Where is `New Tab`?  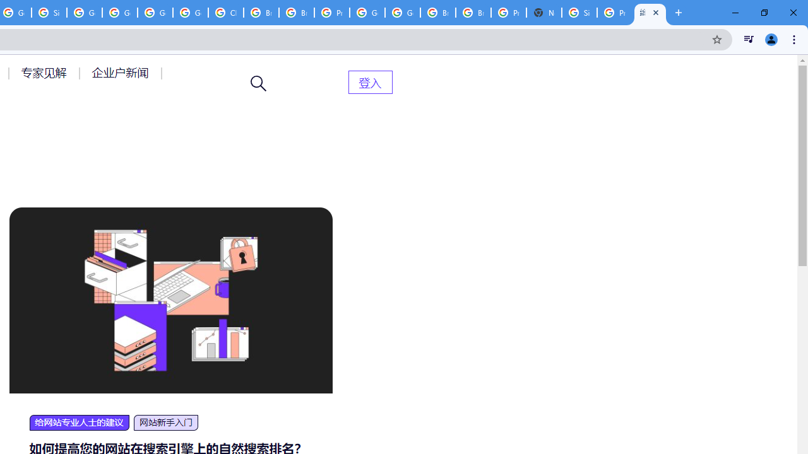
New Tab is located at coordinates (544, 13).